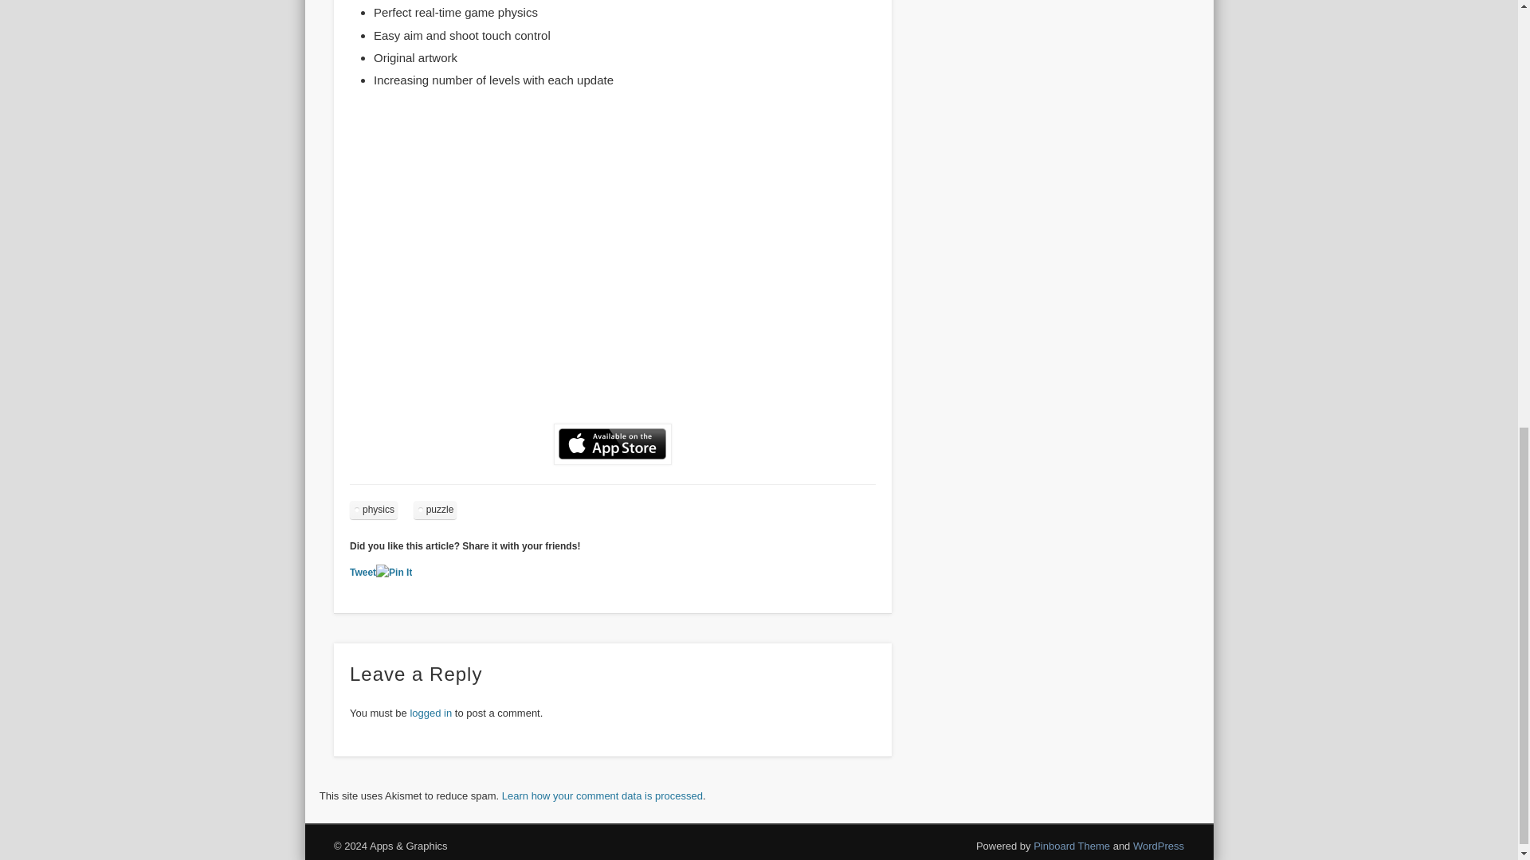  I want to click on puzzle, so click(435, 510).